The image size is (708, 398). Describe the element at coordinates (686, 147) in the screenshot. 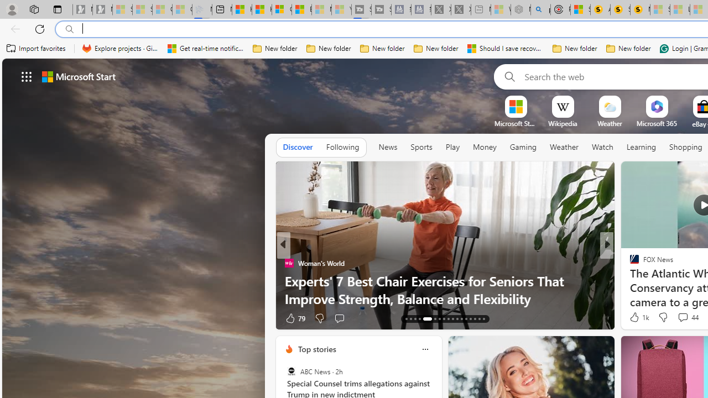

I see `Shopping` at that location.